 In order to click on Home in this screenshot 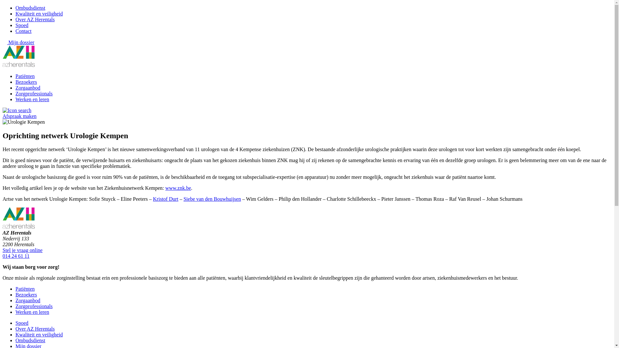, I will do `click(19, 227)`.